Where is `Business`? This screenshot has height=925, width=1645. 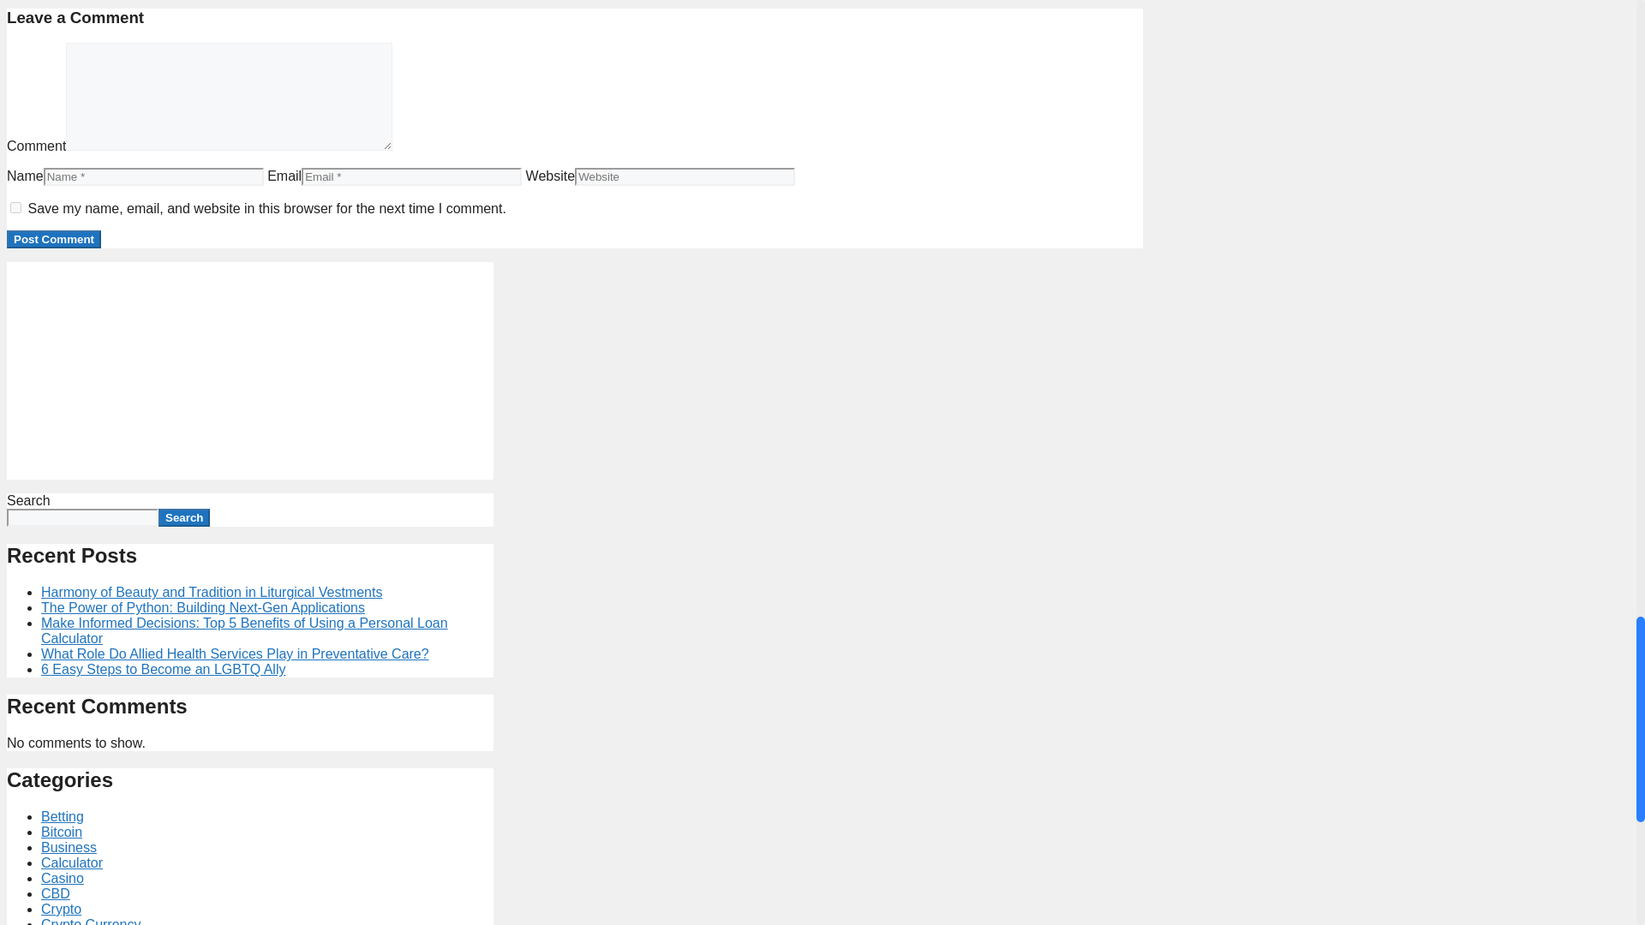
Business is located at coordinates (69, 846).